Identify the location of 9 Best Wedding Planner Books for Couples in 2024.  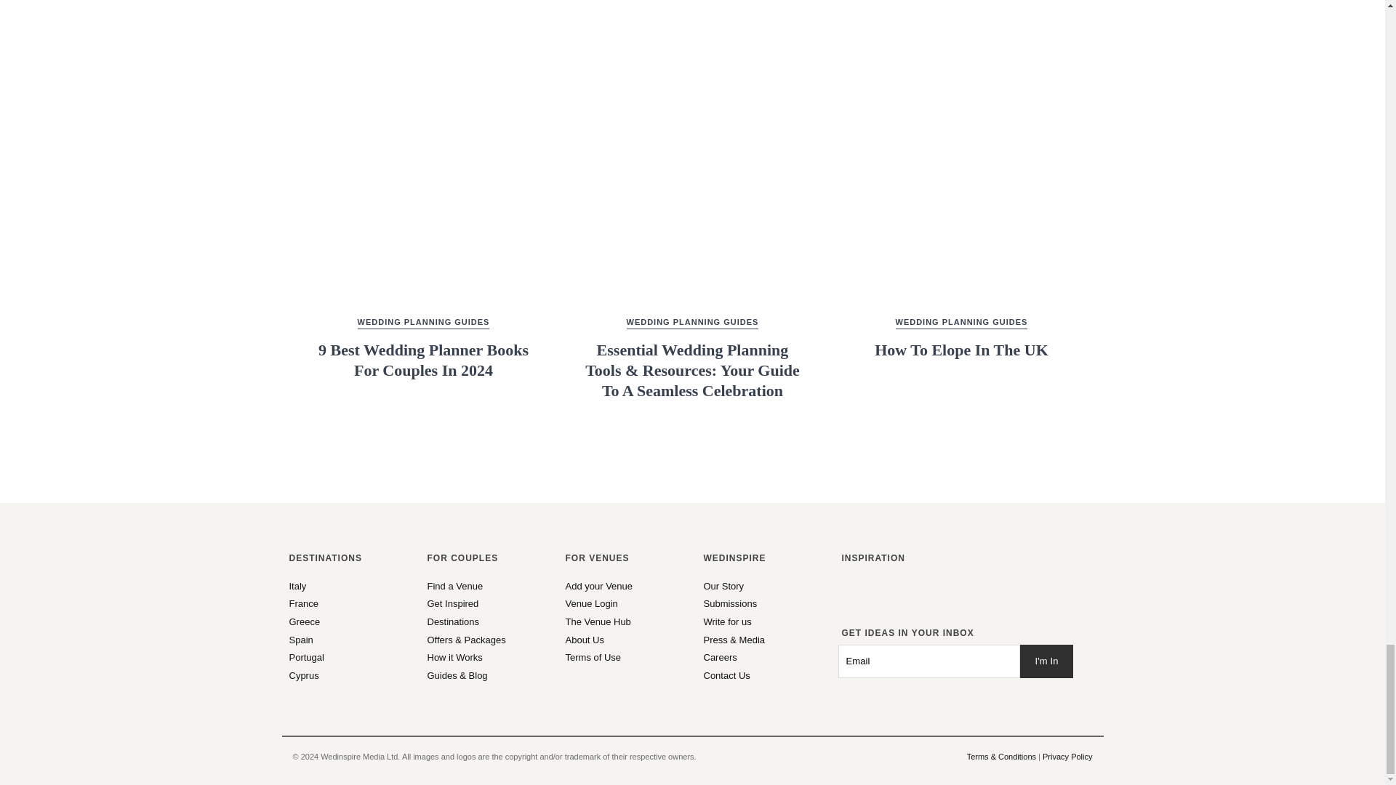
(423, 347).